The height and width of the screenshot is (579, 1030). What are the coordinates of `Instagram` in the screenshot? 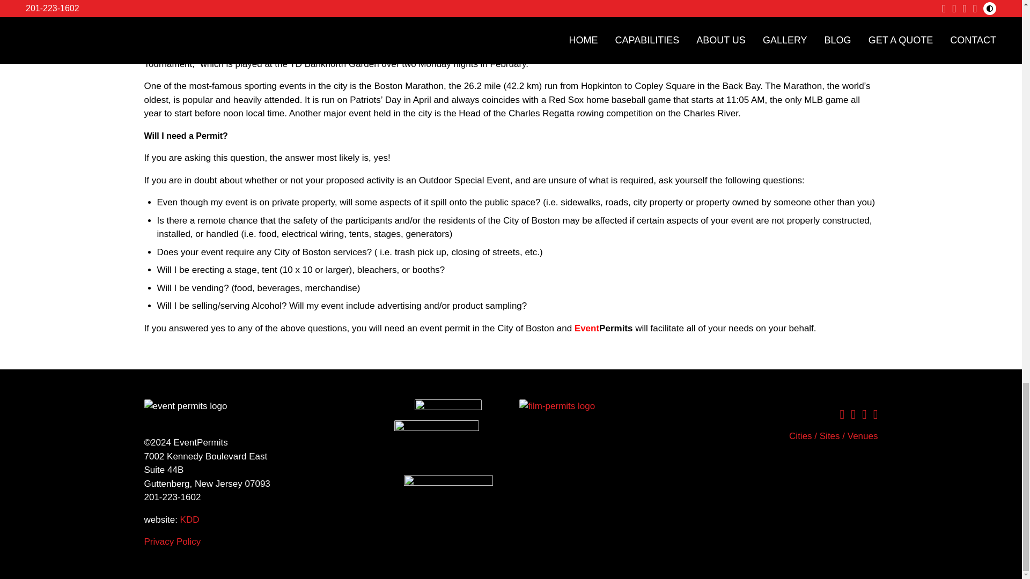 It's located at (853, 414).